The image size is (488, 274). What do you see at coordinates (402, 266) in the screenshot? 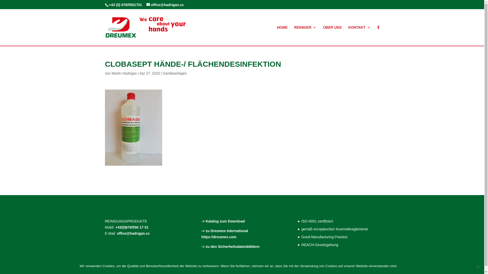
I see `OK` at bounding box center [402, 266].